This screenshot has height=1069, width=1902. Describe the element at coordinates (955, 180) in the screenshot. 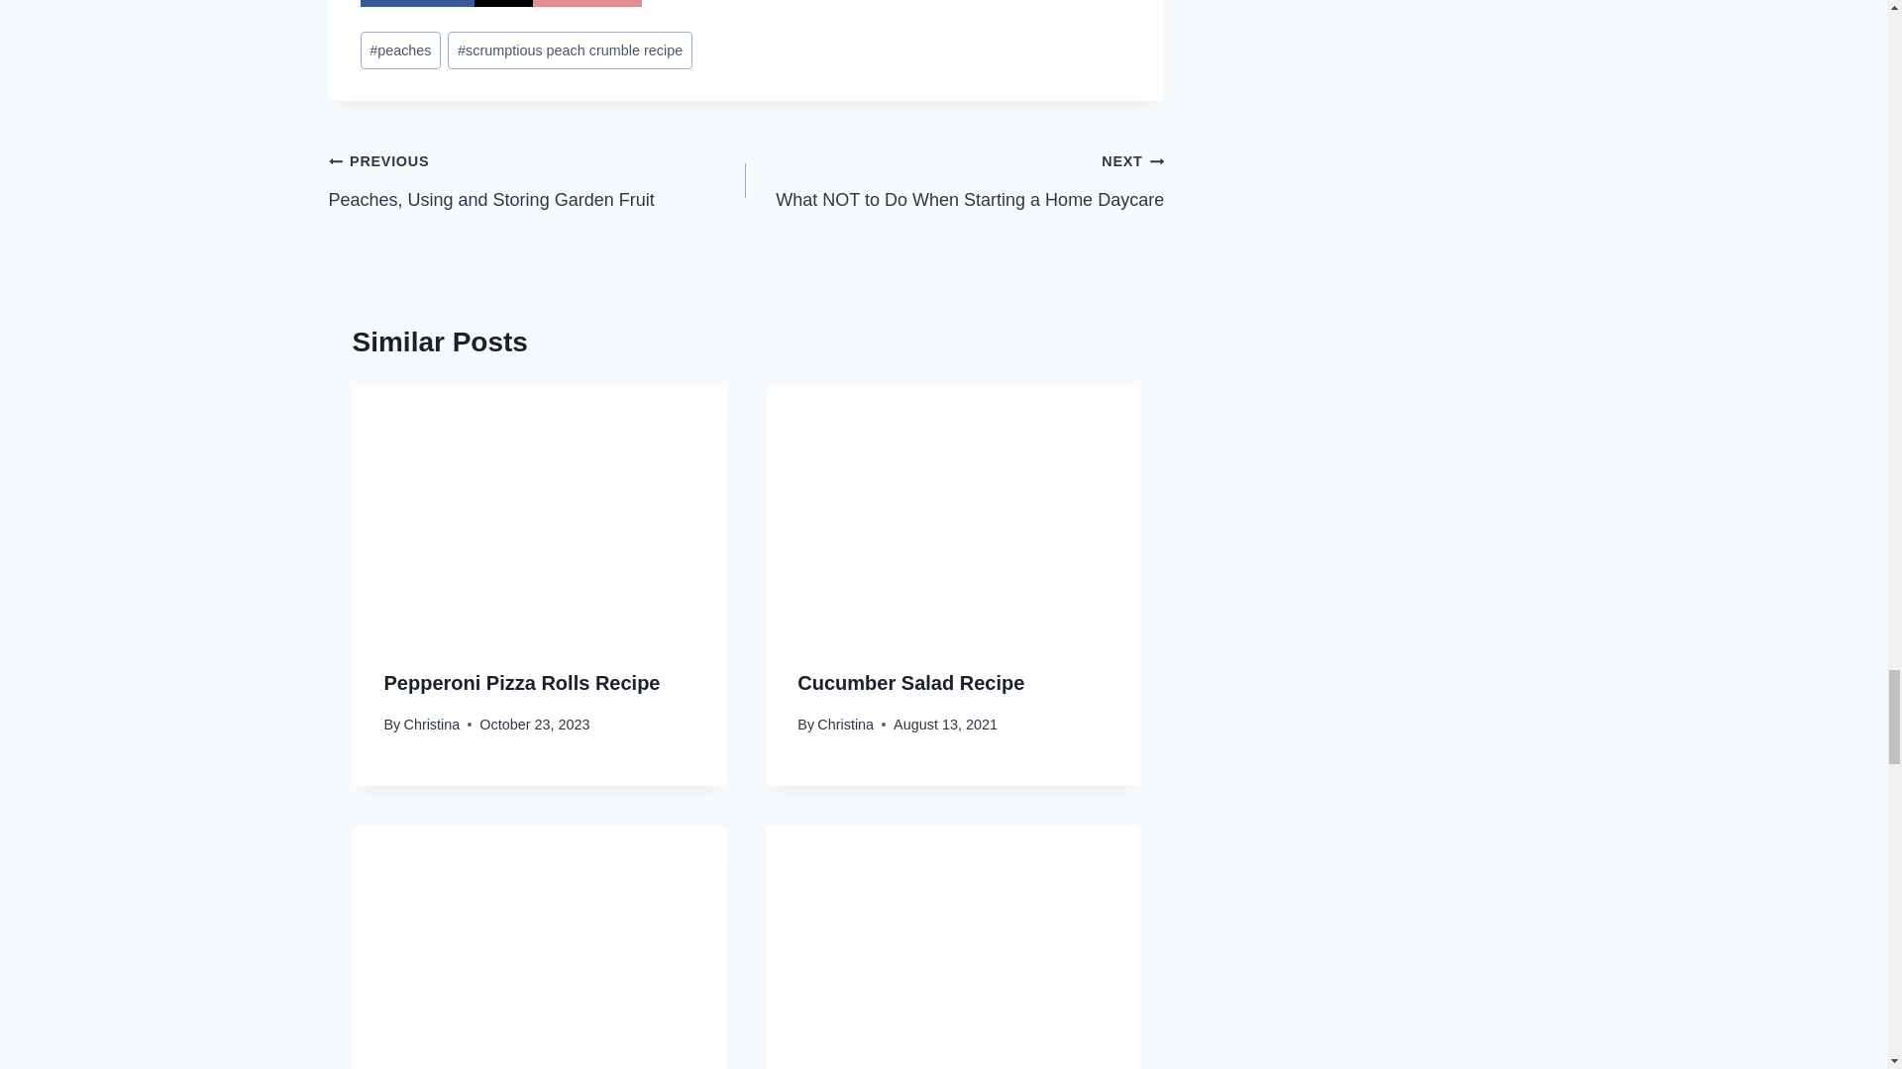

I see `peaches` at that location.